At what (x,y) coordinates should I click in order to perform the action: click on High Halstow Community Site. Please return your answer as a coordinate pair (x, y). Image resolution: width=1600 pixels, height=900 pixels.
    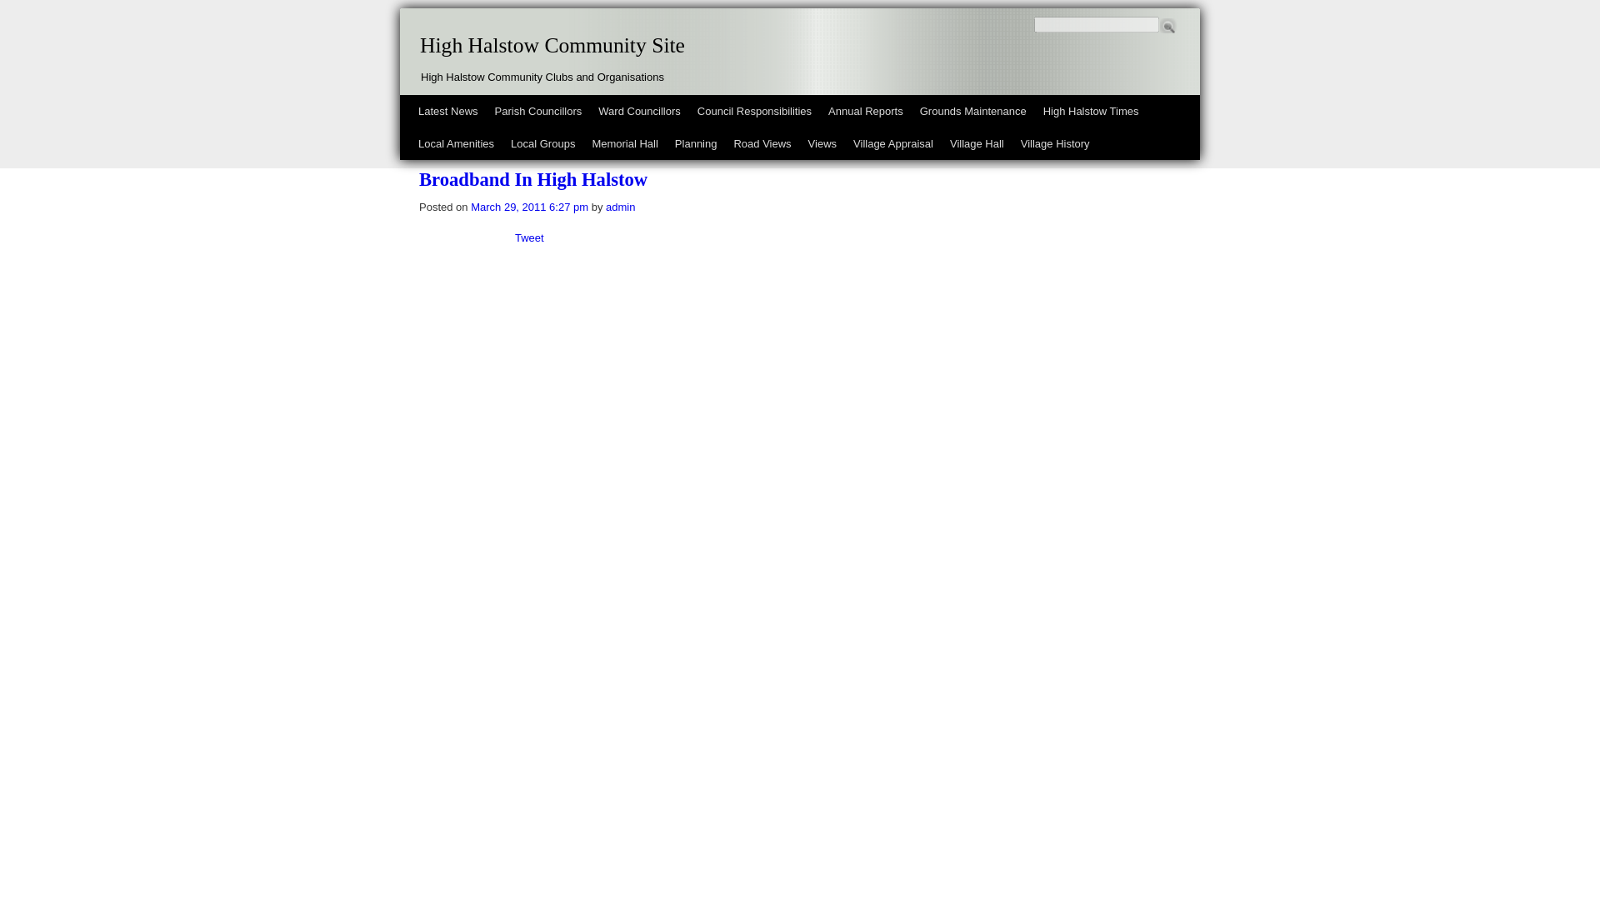
    Looking at the image, I should click on (552, 46).